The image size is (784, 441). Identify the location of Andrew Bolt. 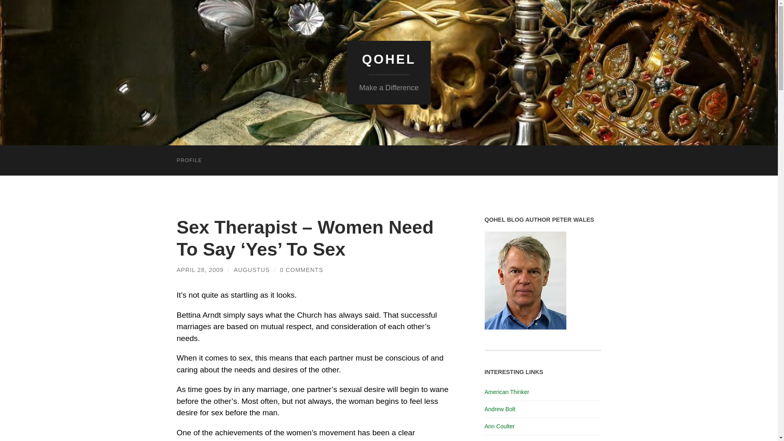
(500, 409).